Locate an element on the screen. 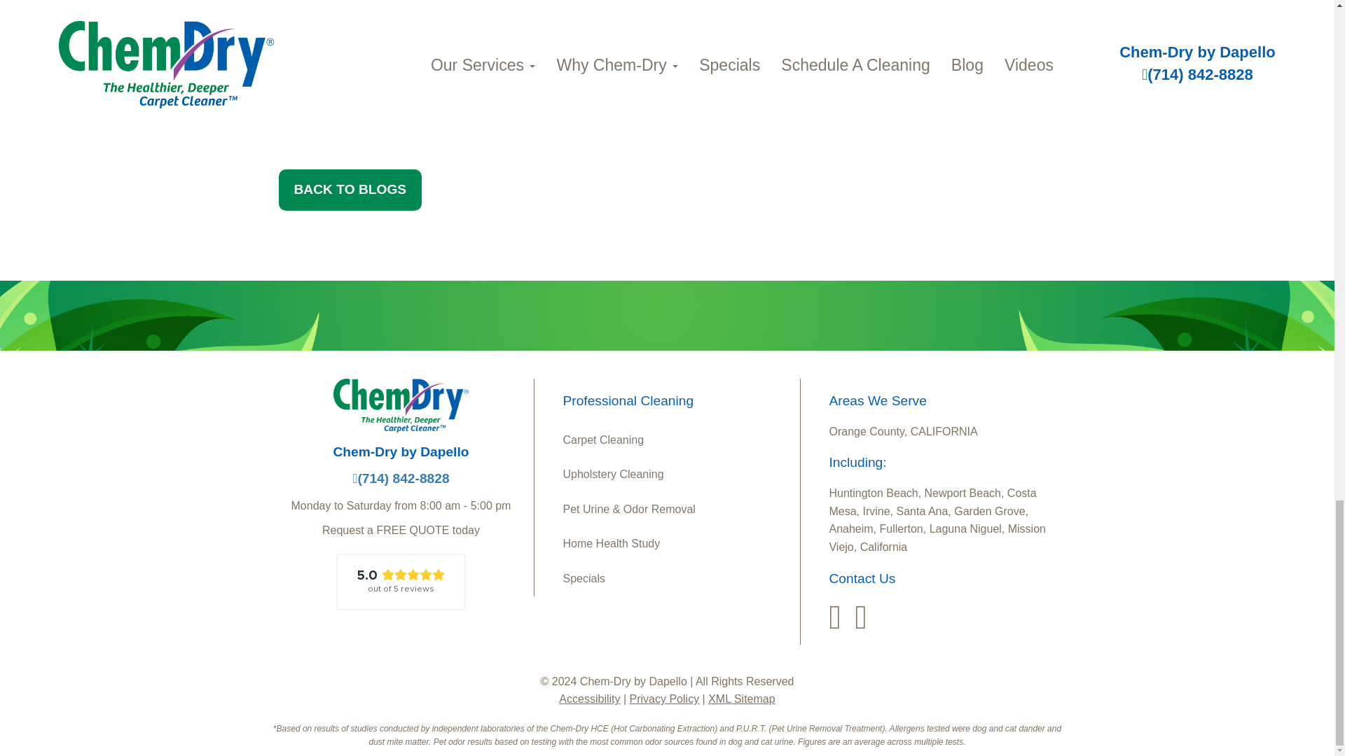 Image resolution: width=1345 pixels, height=756 pixels. Chem-Dry Coupons is located at coordinates (675, 579).